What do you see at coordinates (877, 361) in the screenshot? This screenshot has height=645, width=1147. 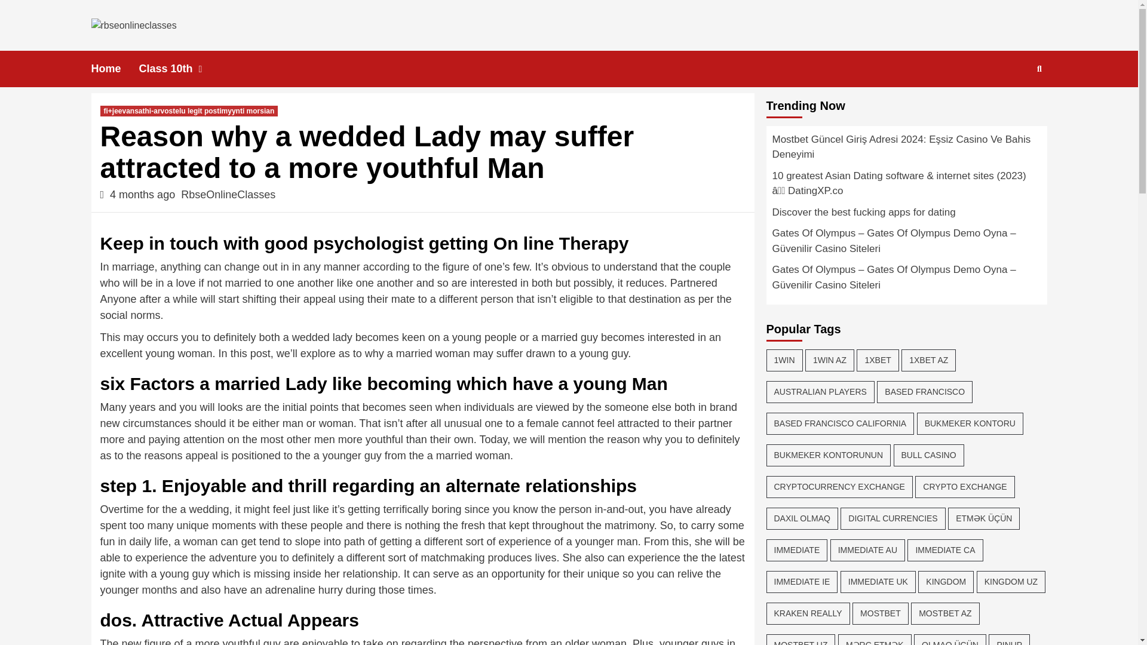 I see `1XBET` at bounding box center [877, 361].